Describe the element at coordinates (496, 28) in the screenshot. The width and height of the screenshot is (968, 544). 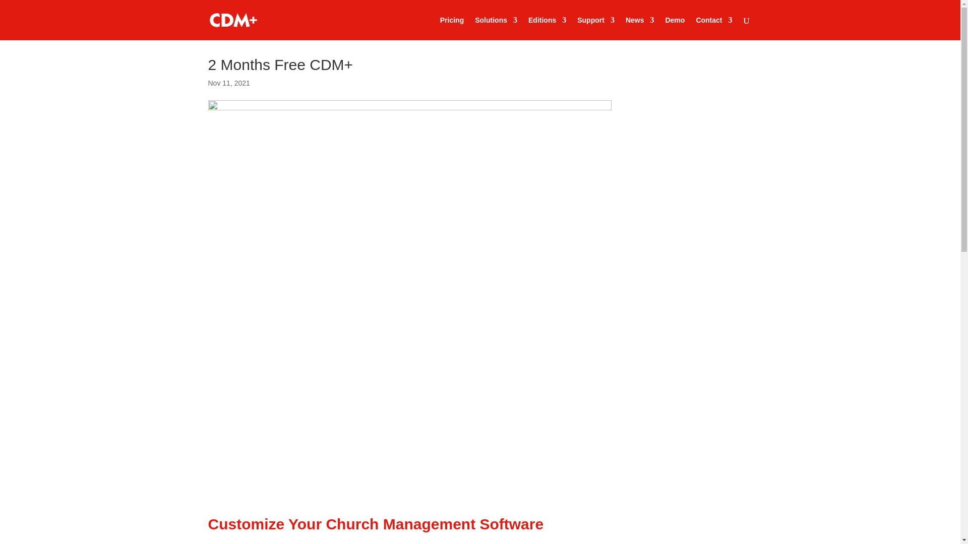
I see `Solutions` at that location.